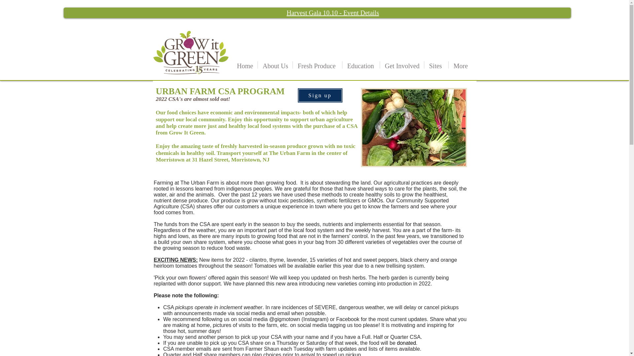 This screenshot has width=634, height=356. I want to click on Education, so click(361, 65).